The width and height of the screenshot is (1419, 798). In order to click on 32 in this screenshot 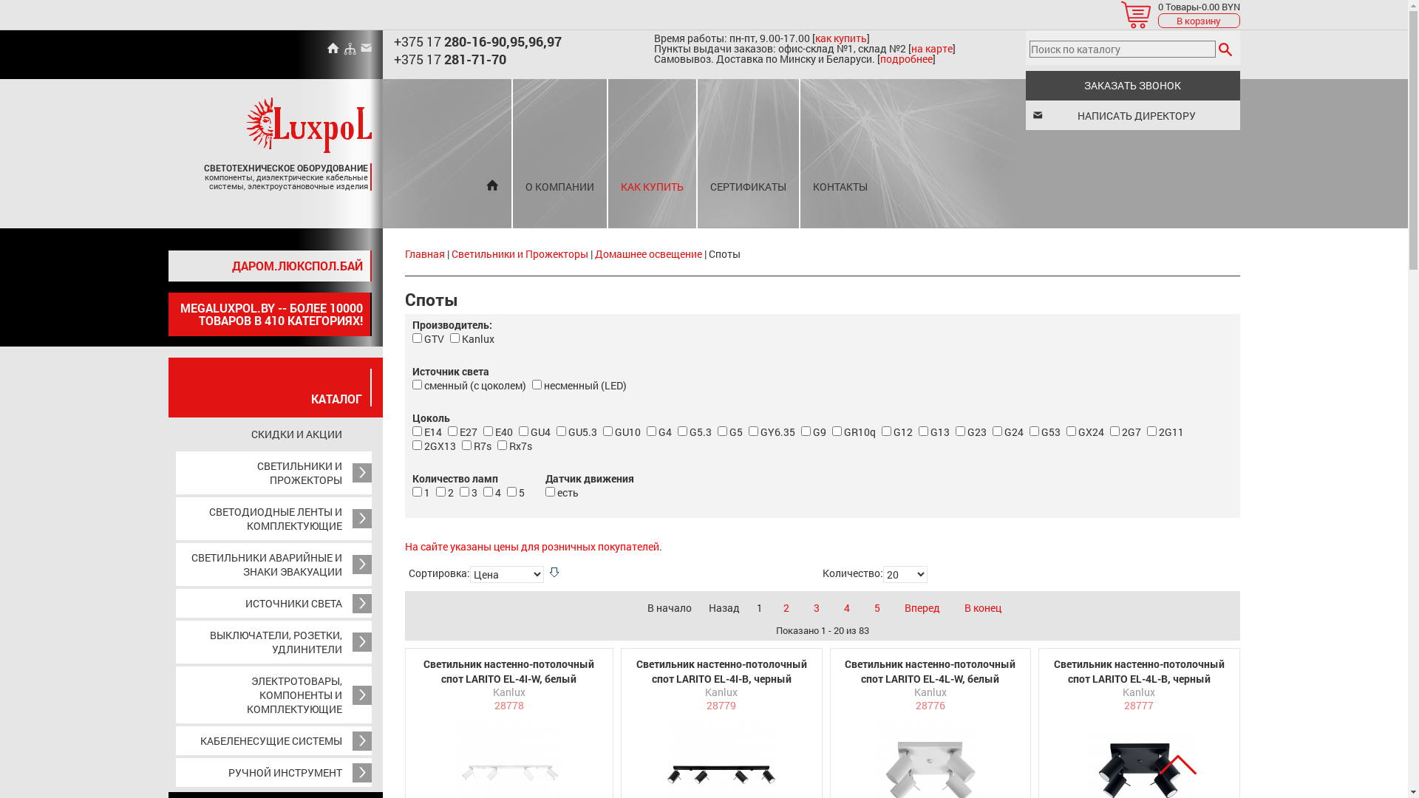, I will do `click(1070, 432)`.